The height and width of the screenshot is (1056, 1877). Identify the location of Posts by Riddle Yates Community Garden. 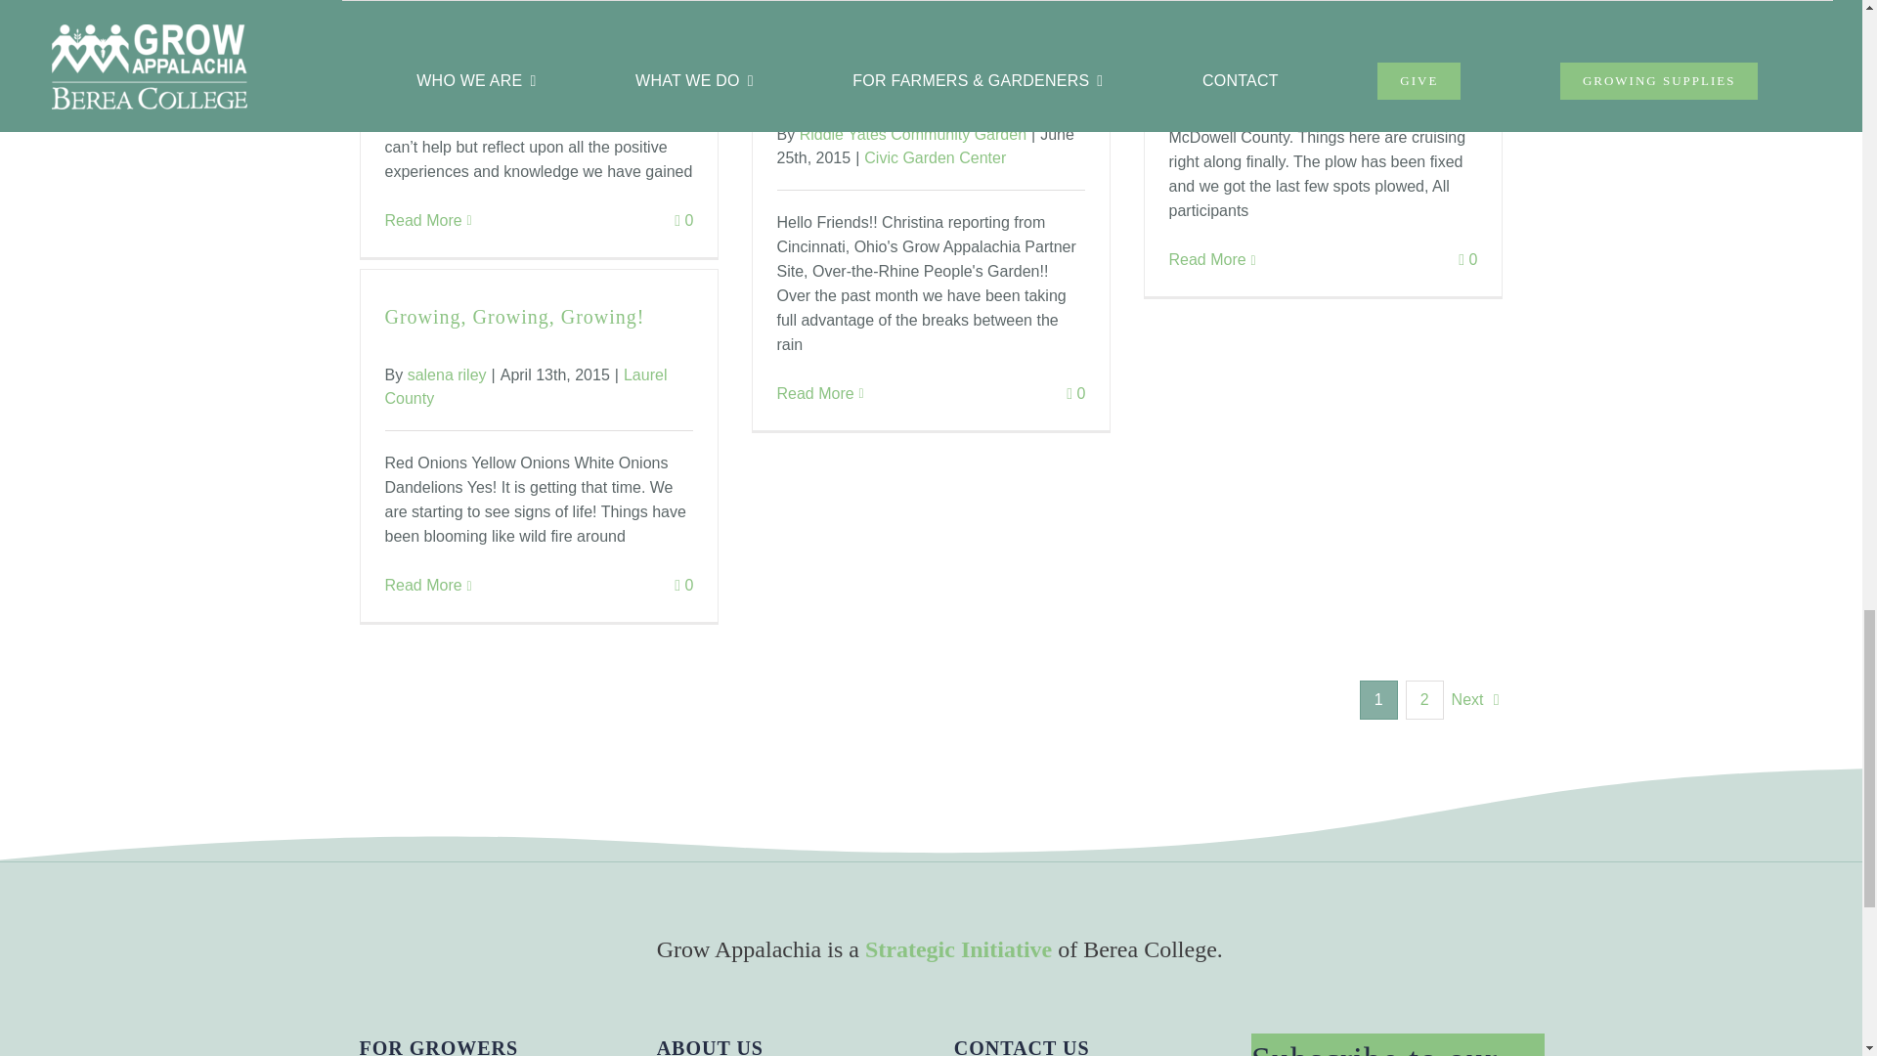
(913, 133).